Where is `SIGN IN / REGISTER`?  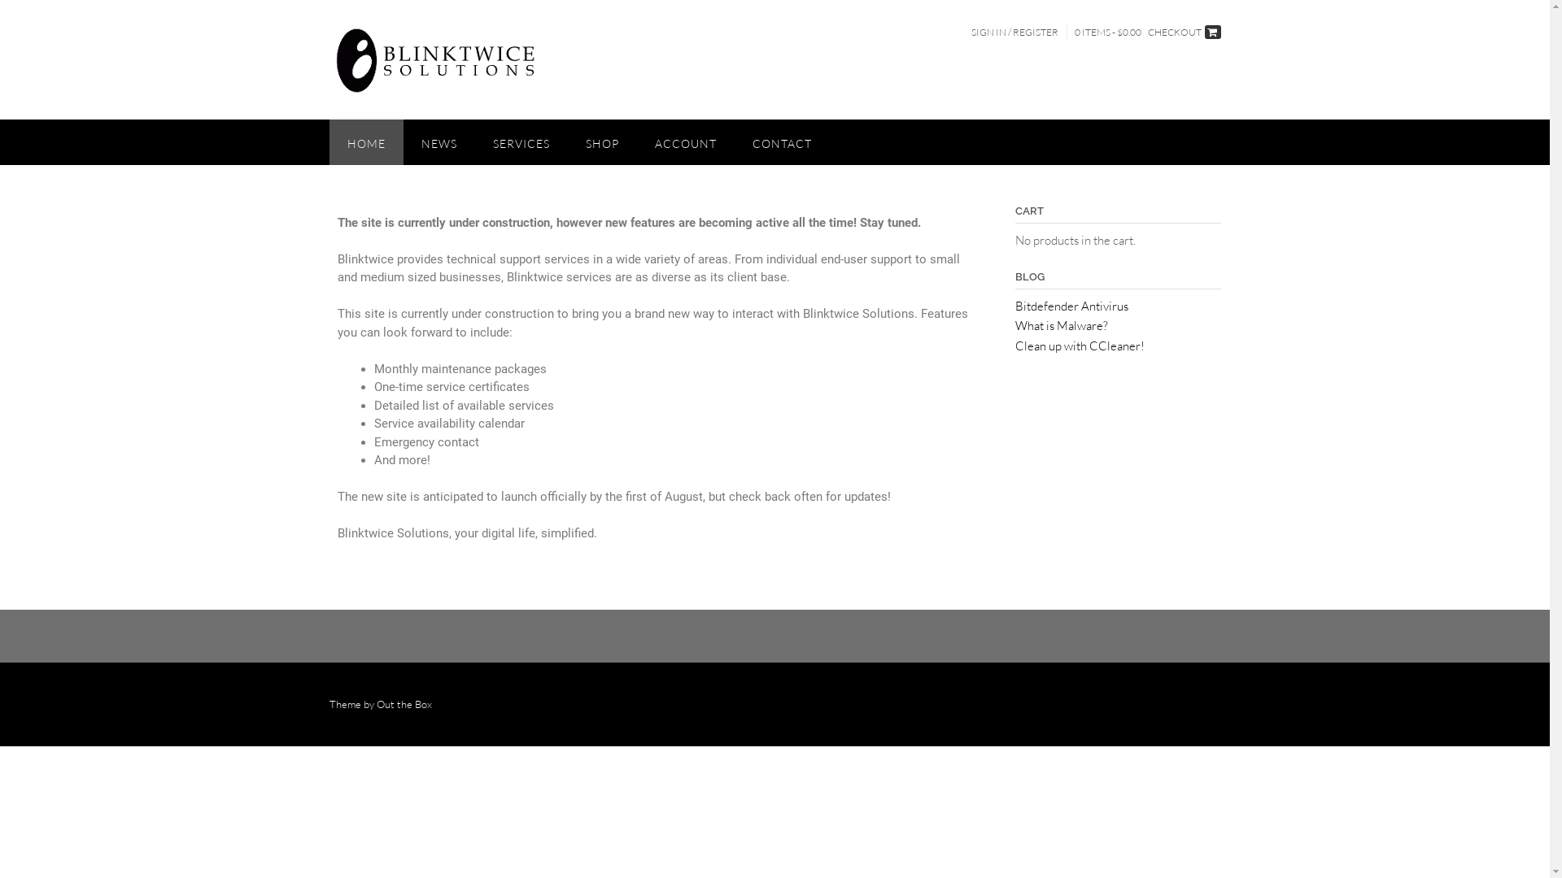
SIGN IN / REGISTER is located at coordinates (1014, 32).